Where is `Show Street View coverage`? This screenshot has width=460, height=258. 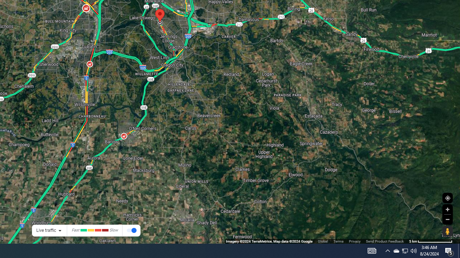 Show Street View coverage is located at coordinates (447, 231).